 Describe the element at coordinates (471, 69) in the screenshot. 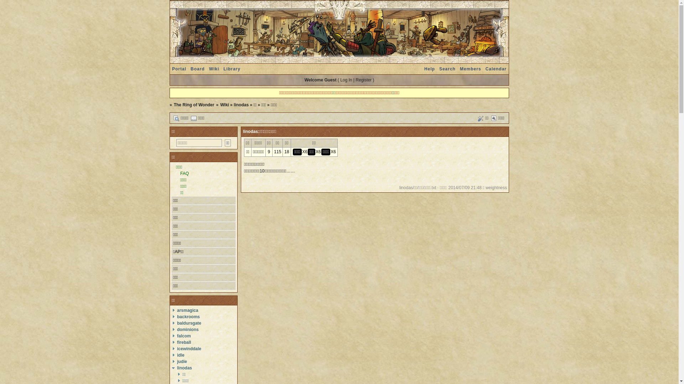

I see `Members` at that location.